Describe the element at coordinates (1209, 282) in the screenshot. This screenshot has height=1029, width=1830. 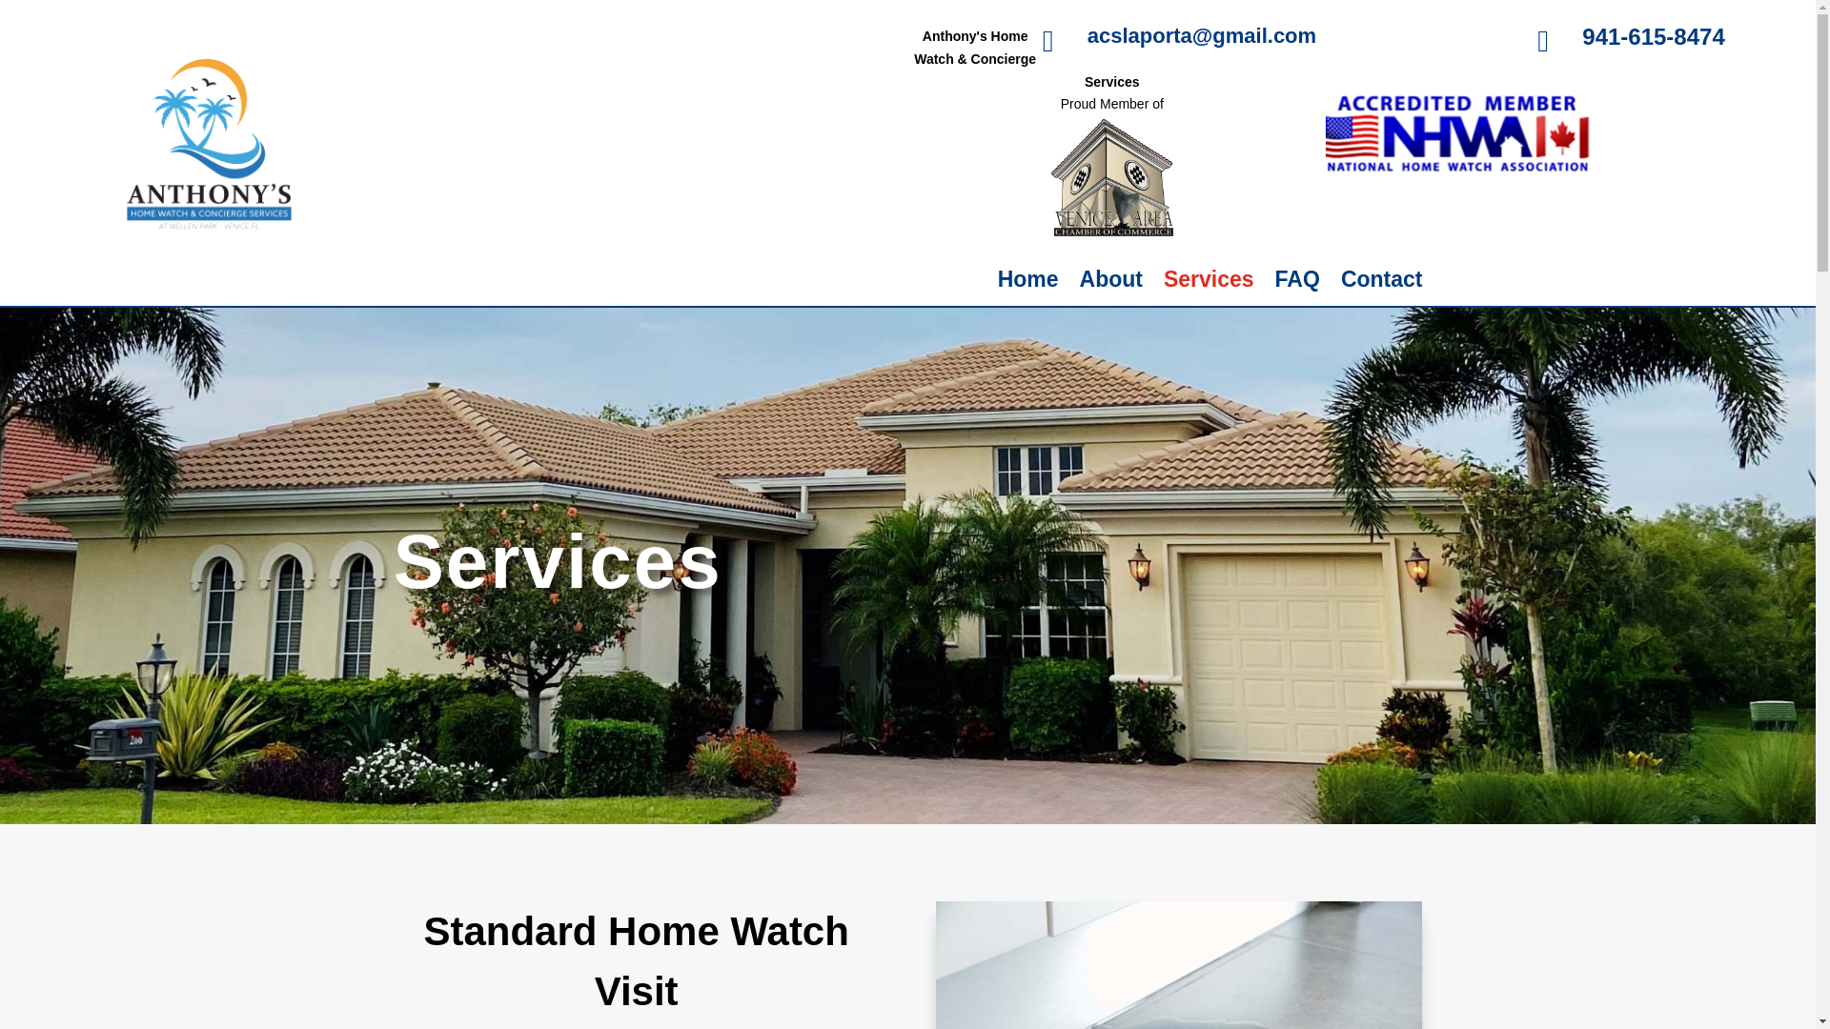
I see `Services` at that location.